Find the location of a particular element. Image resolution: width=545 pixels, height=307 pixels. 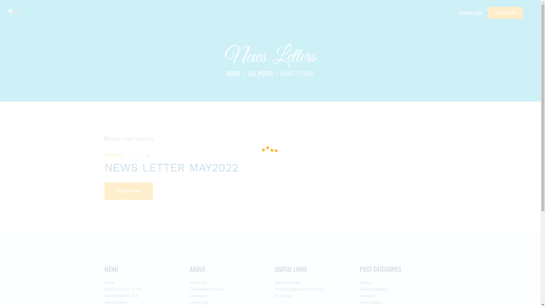

MEMBER LOGIN is located at coordinates (470, 13).